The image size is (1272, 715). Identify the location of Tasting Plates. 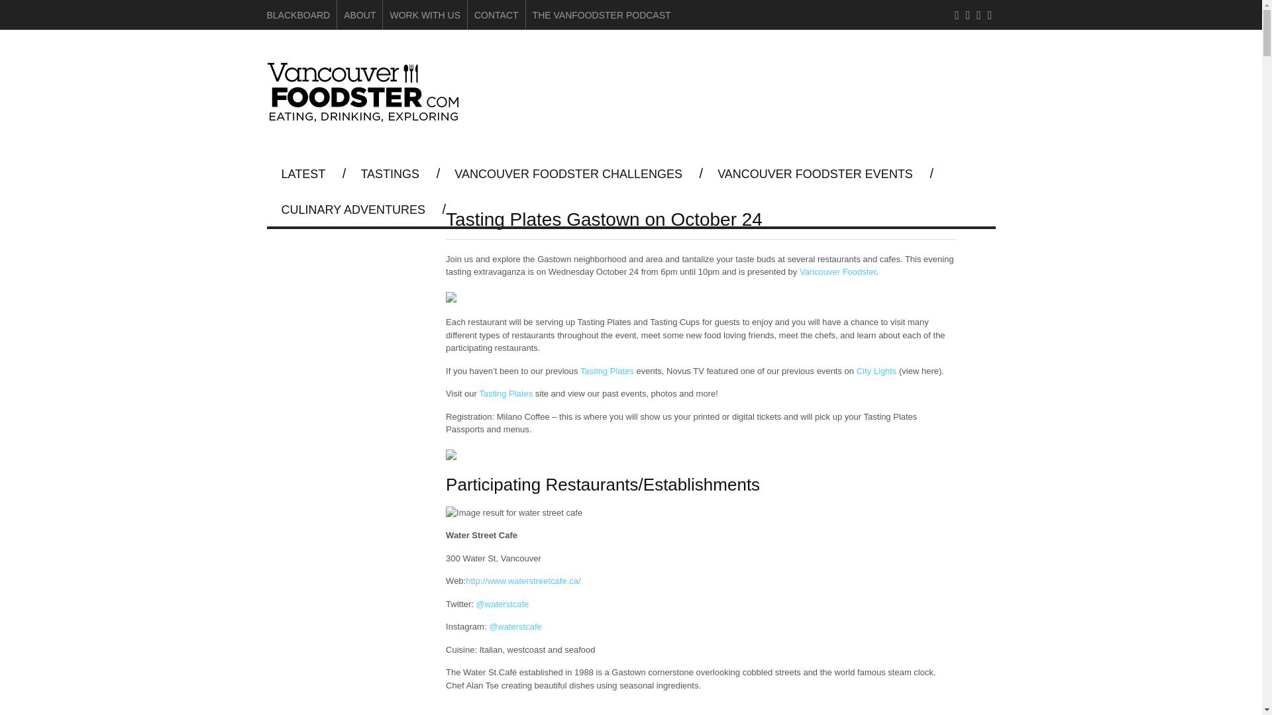
(607, 371).